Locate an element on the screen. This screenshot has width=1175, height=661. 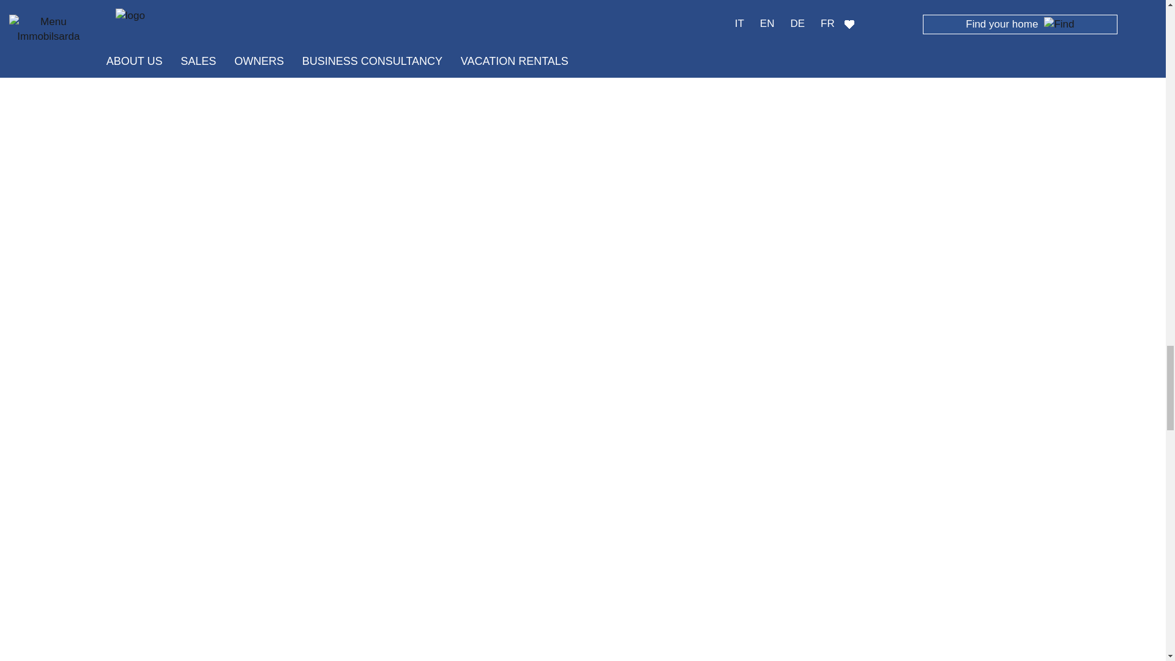
The Houses - I lotti del Pevero is located at coordinates (827, 316).